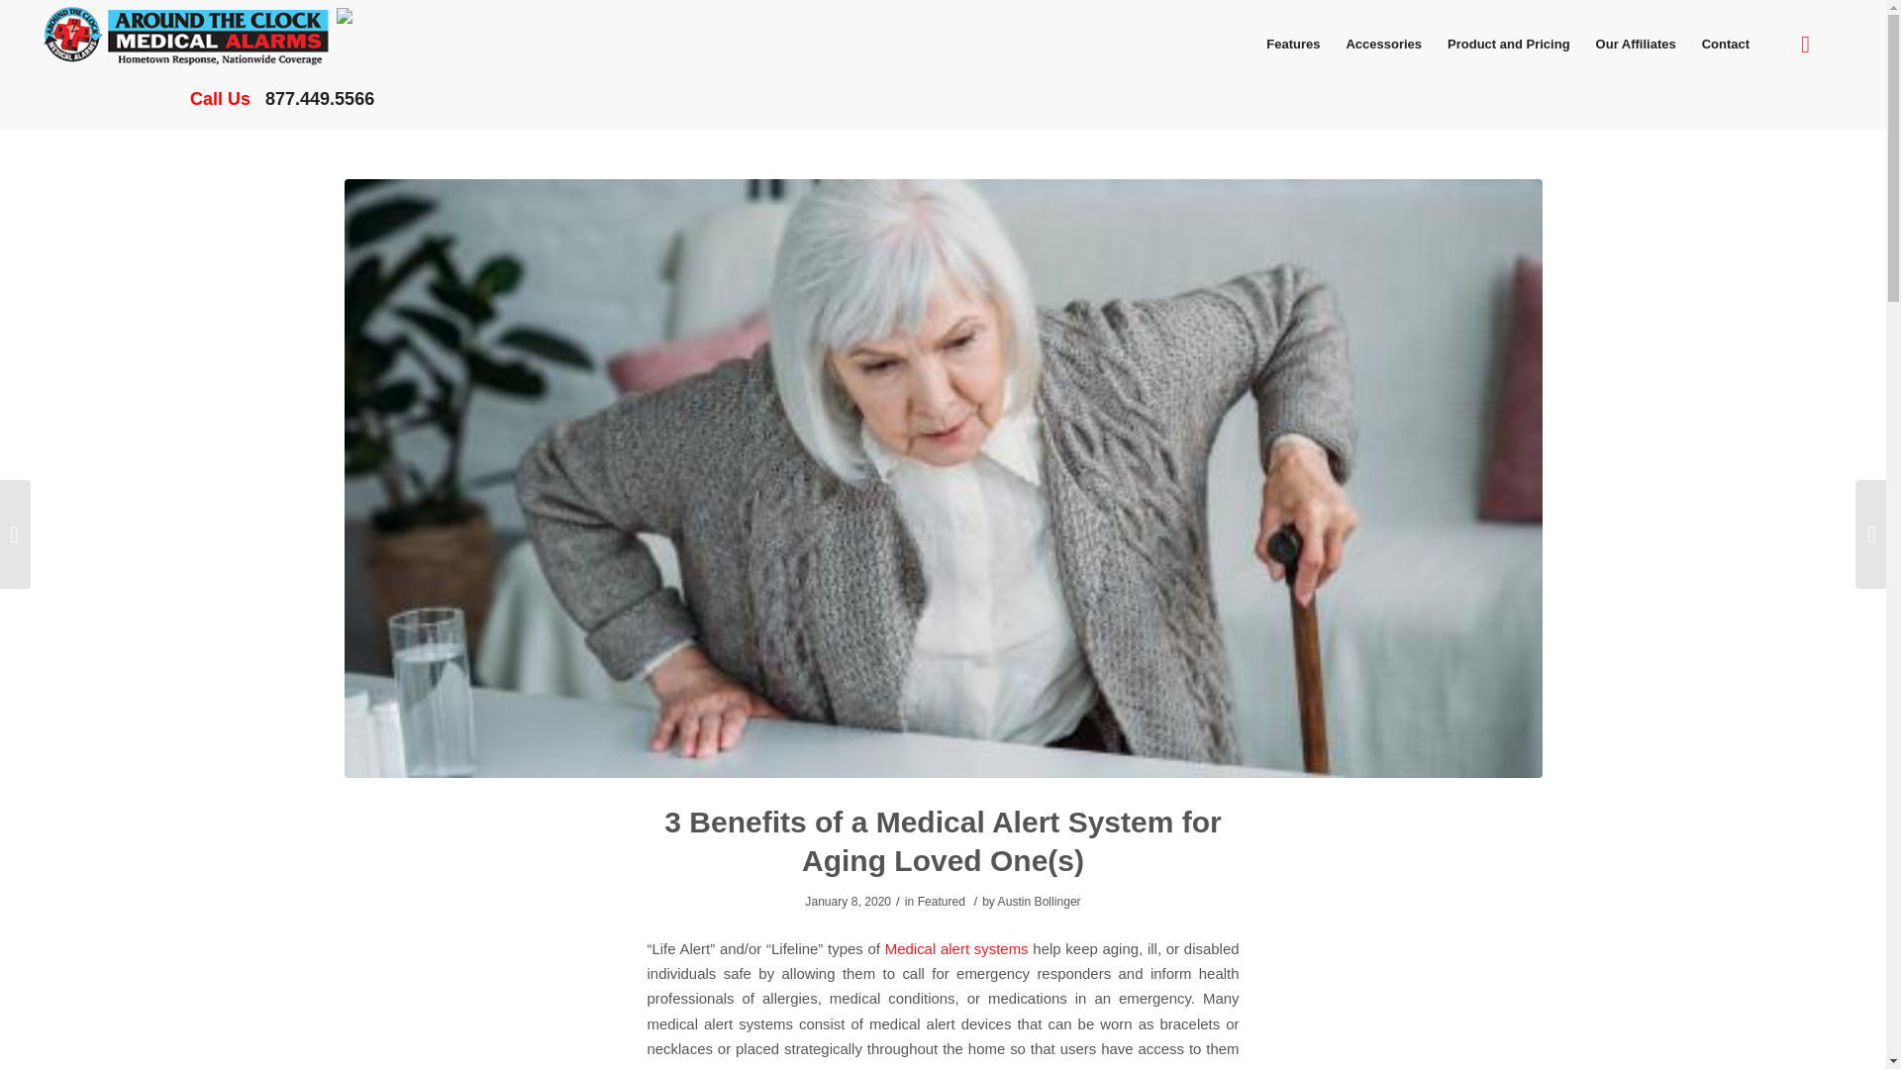 The width and height of the screenshot is (1901, 1069). Describe the element at coordinates (956, 948) in the screenshot. I see `Medical alert systems` at that location.